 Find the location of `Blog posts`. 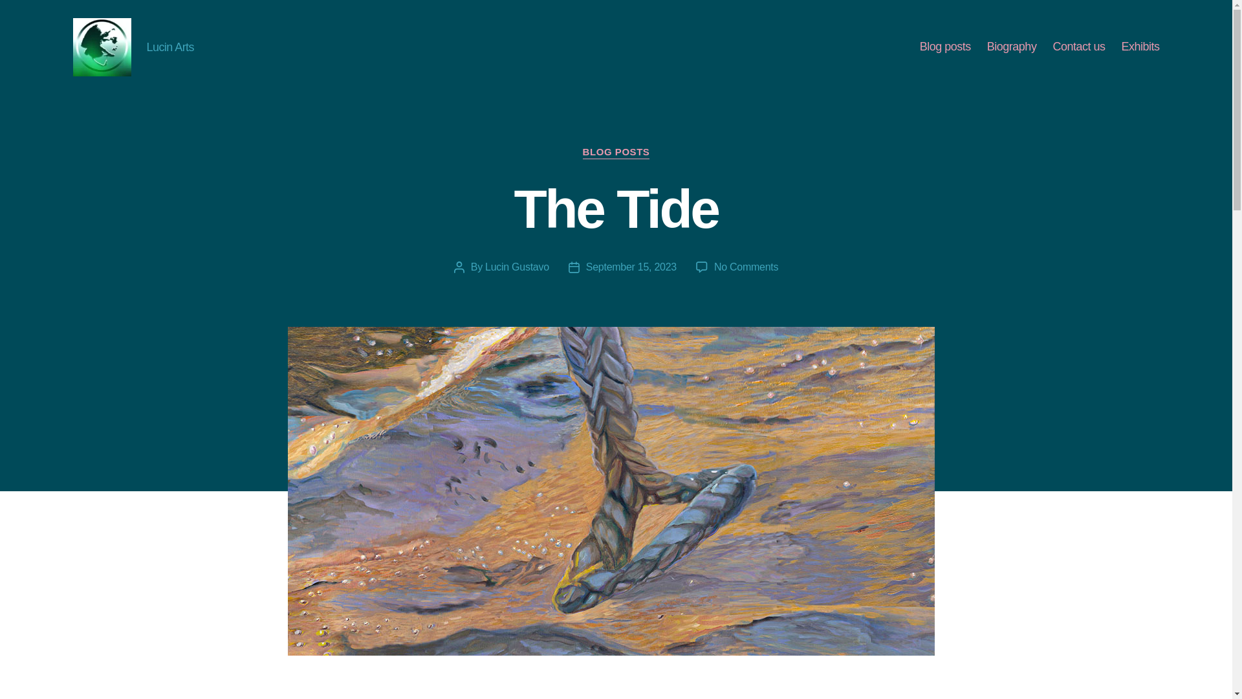

Blog posts is located at coordinates (946, 47).